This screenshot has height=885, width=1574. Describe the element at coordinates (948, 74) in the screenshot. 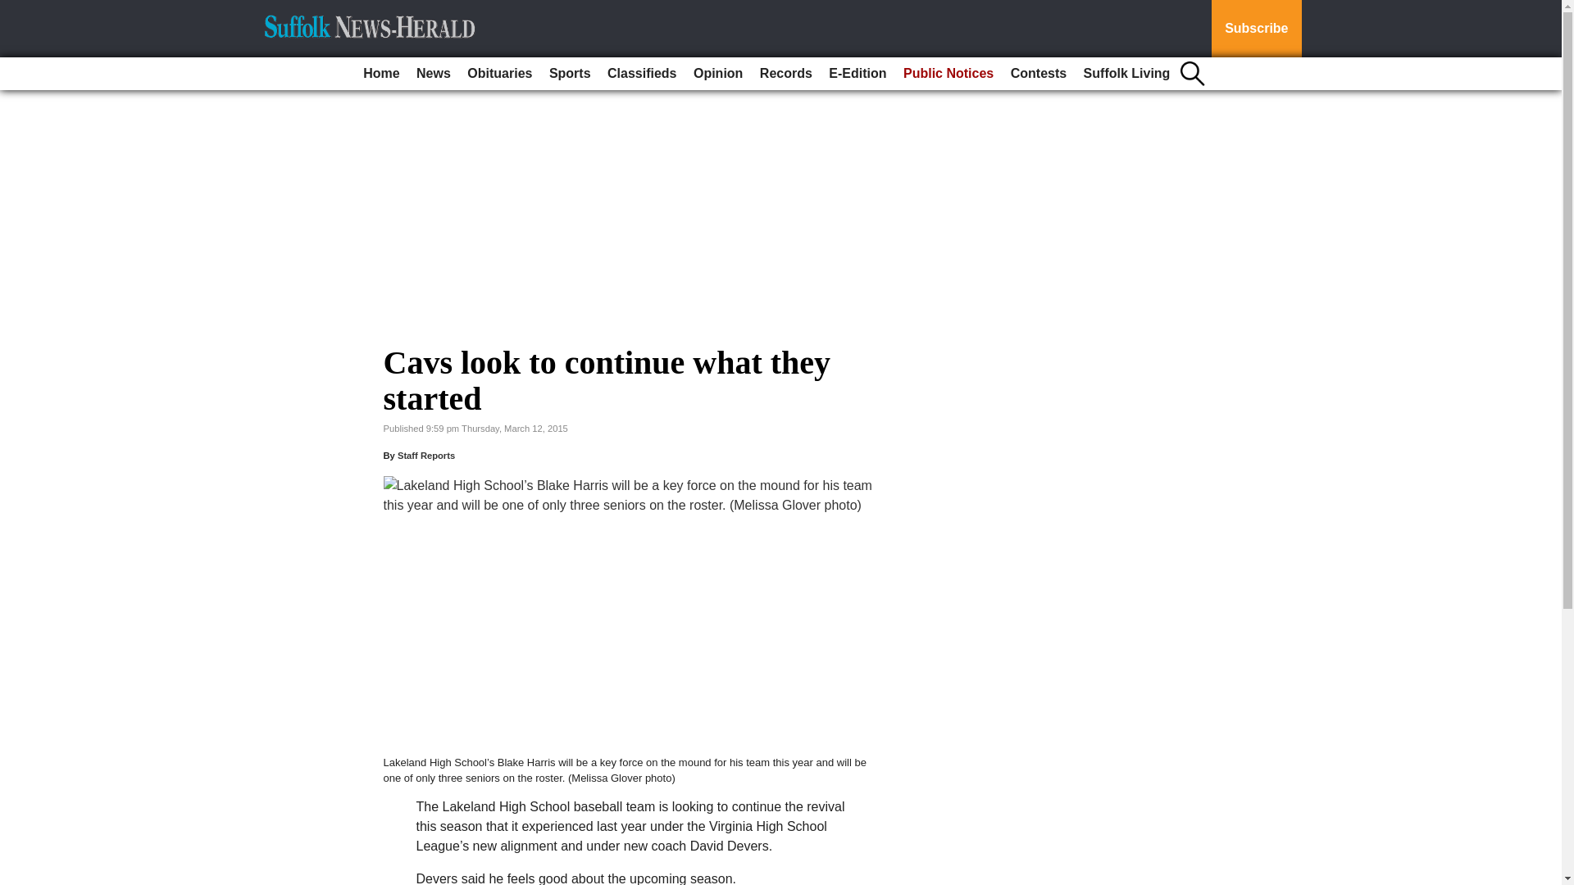

I see `Public Notices` at that location.